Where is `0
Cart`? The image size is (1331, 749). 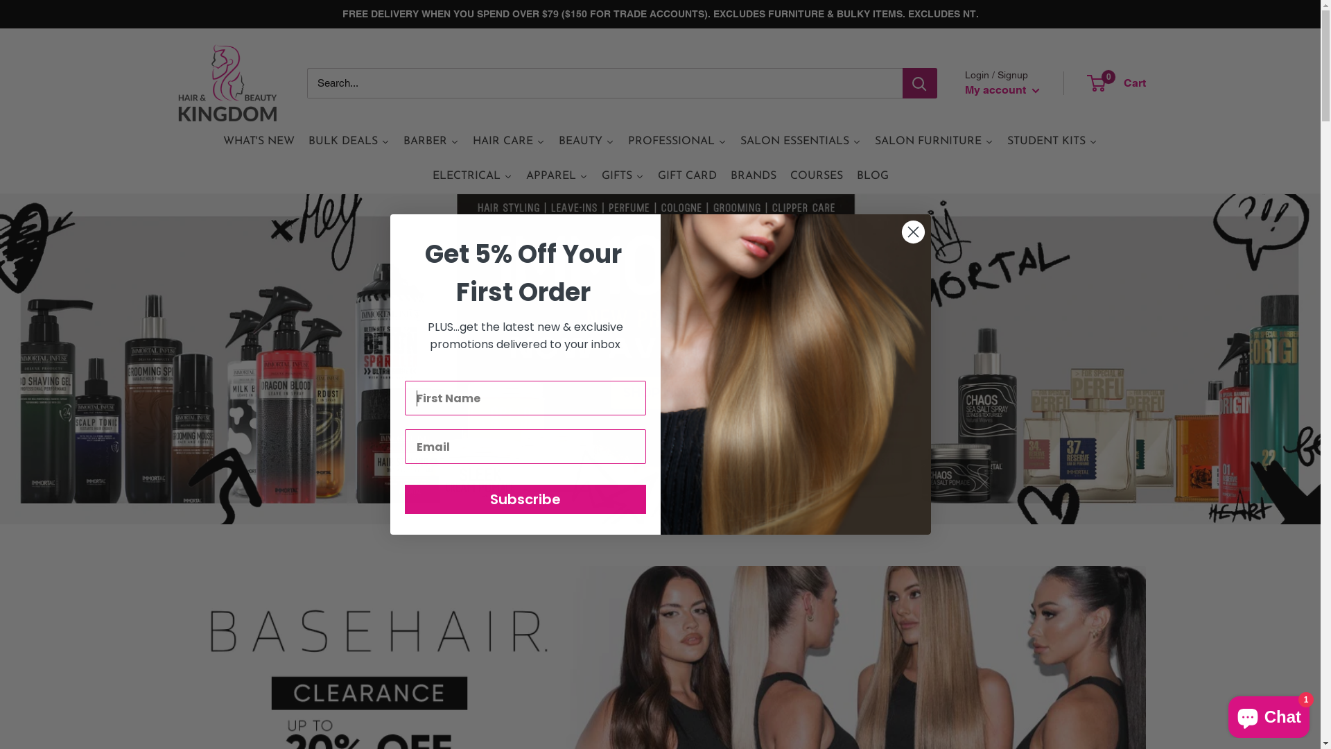
0
Cart is located at coordinates (1117, 83).